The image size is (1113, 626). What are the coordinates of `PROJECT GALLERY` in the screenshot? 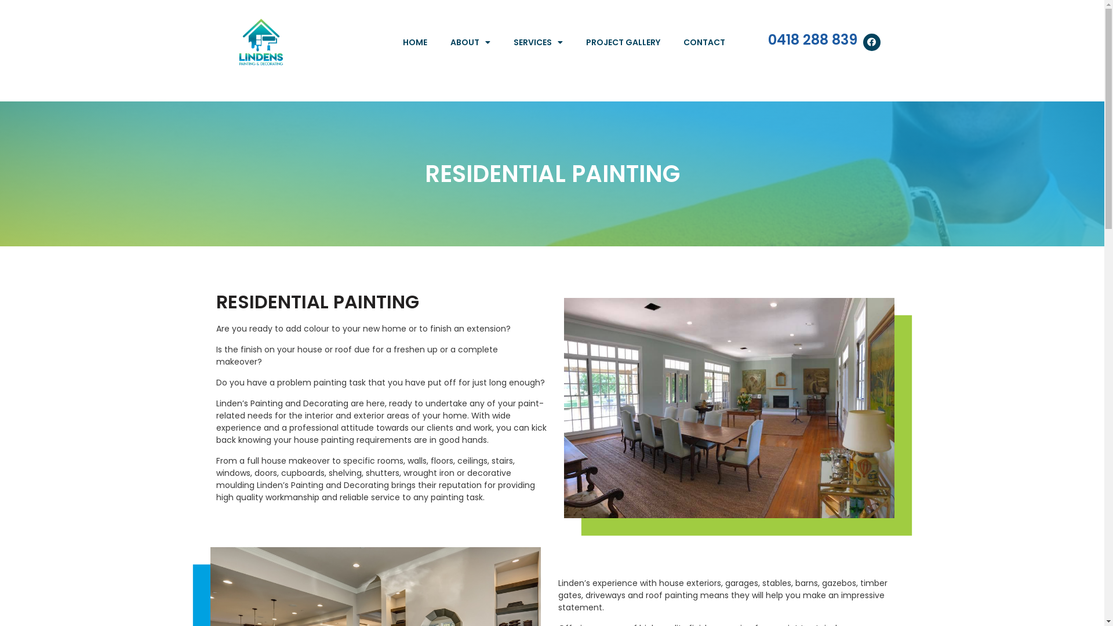 It's located at (623, 42).